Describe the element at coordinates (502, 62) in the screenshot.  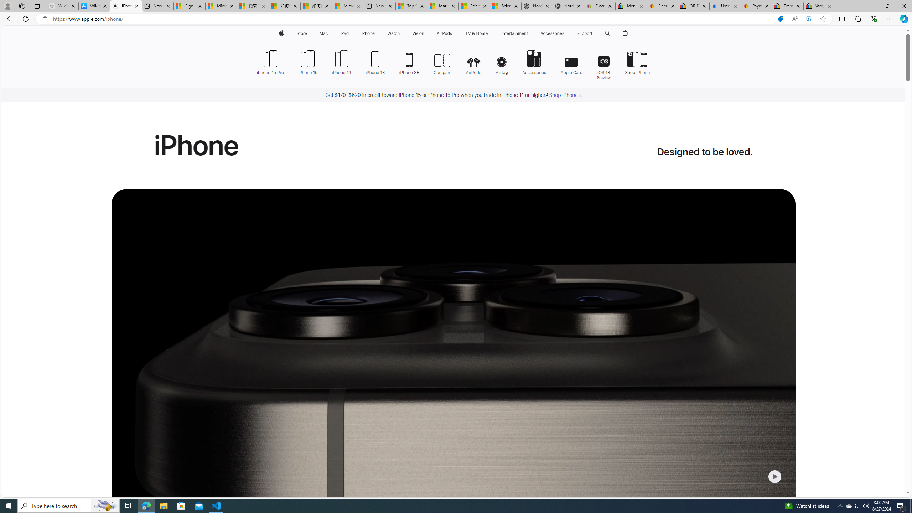
I see `AirTag` at that location.